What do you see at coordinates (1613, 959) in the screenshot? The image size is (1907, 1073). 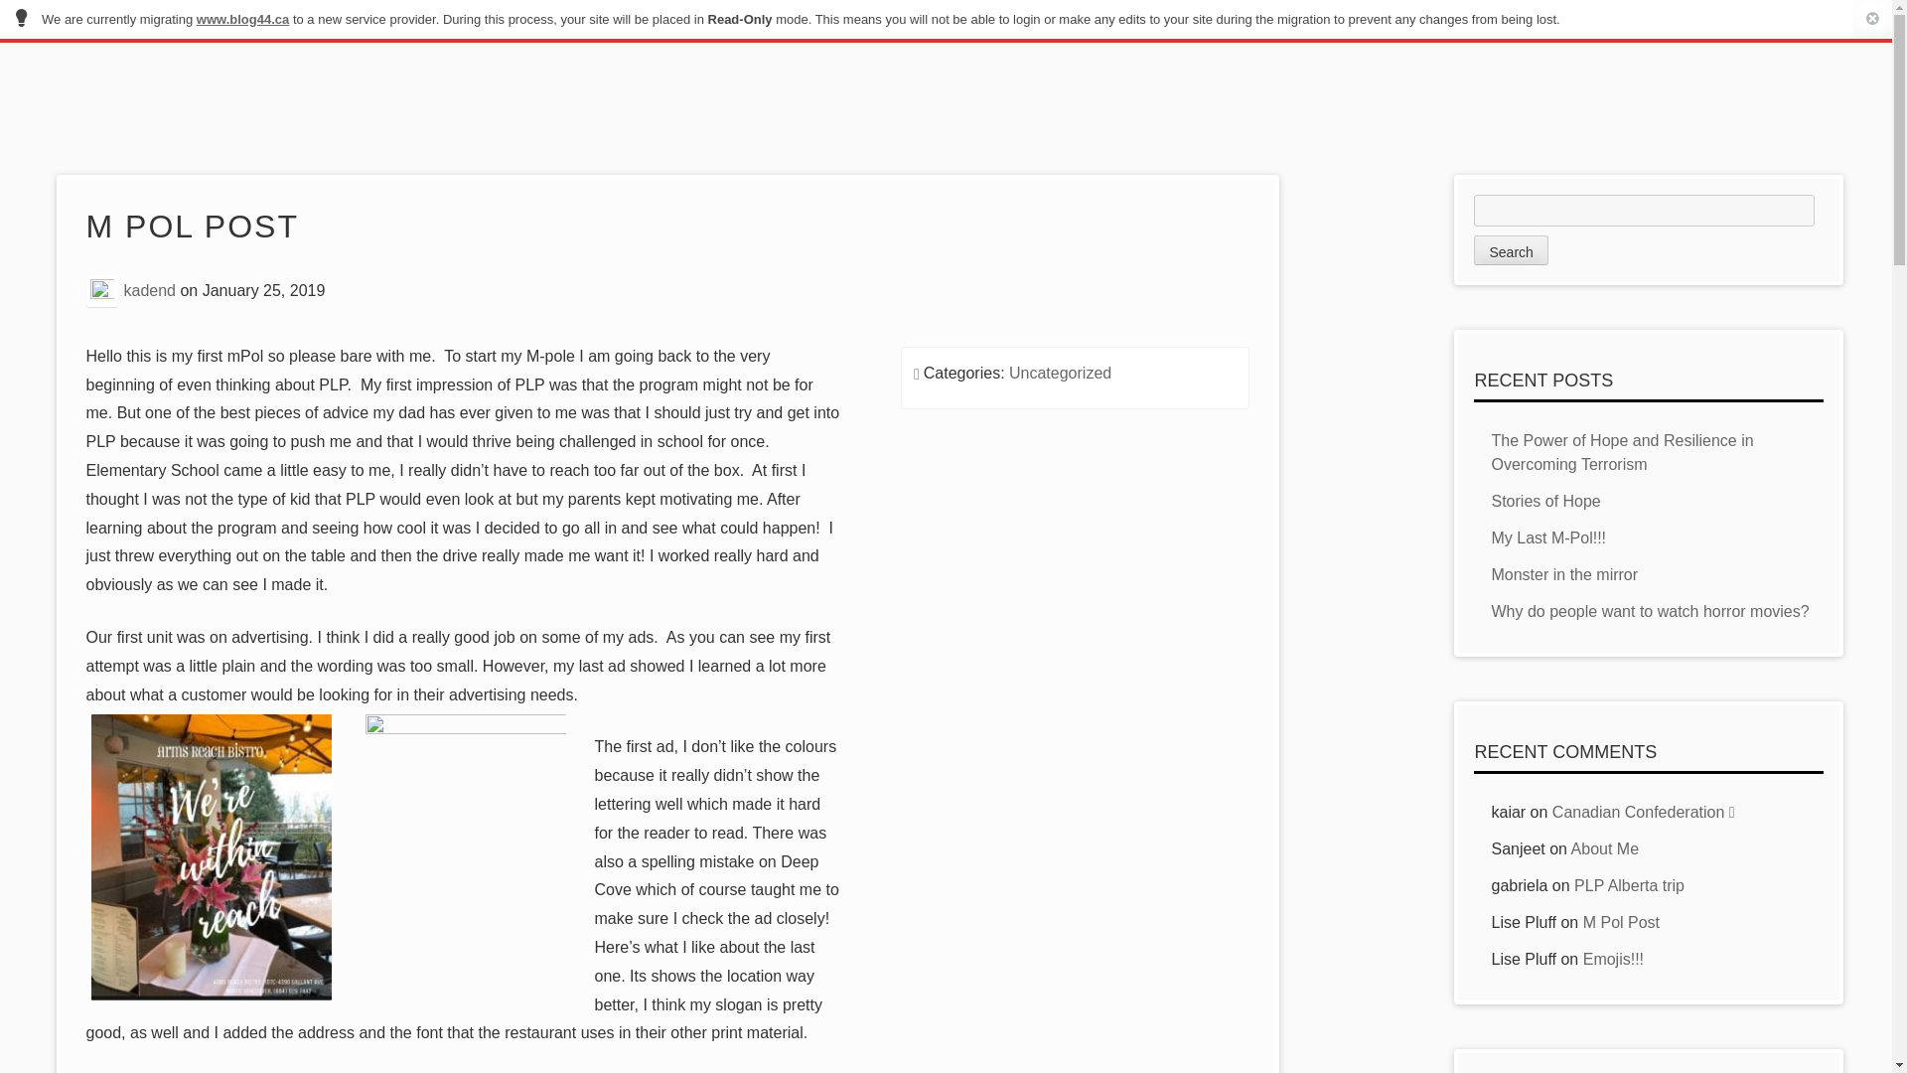 I see `Emojis!!!` at bounding box center [1613, 959].